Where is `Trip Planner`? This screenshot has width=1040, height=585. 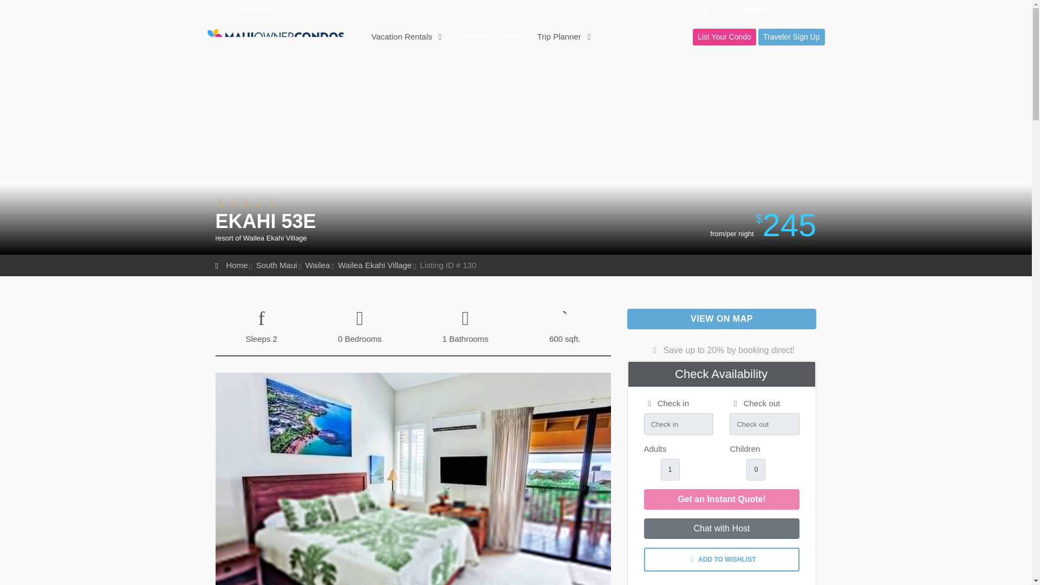 Trip Planner is located at coordinates (565, 41).